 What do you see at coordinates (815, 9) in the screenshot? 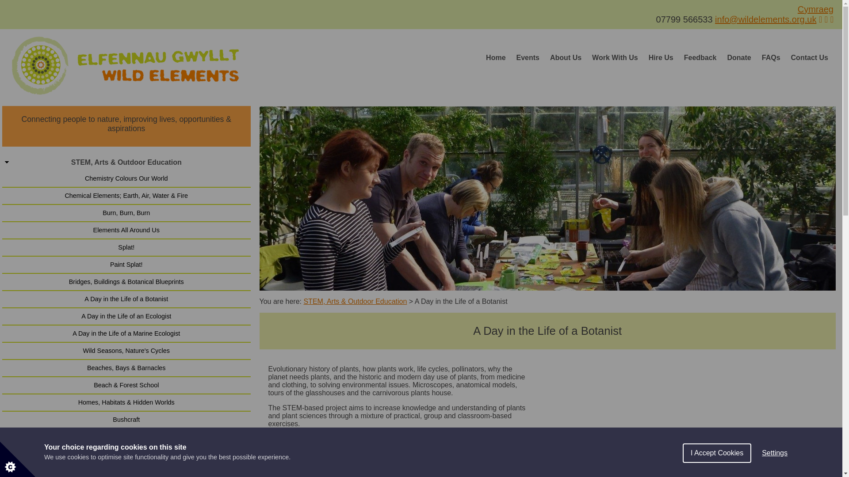
I see `Cymraeg` at bounding box center [815, 9].